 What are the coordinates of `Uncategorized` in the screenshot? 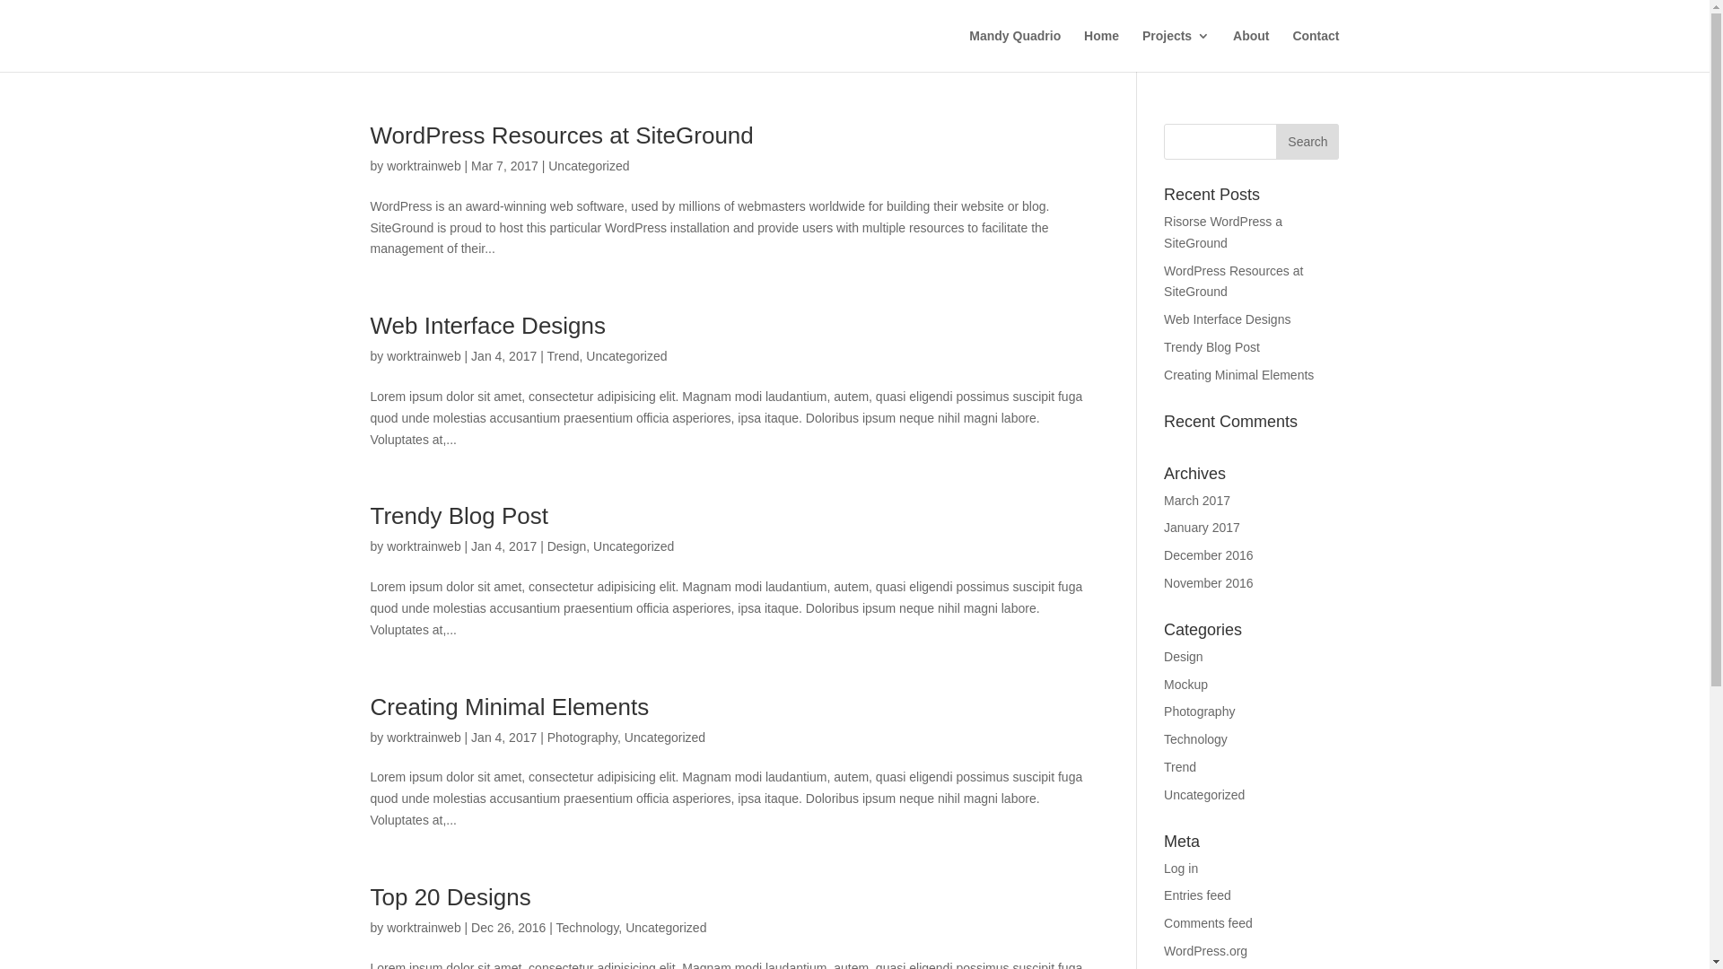 It's located at (666, 928).